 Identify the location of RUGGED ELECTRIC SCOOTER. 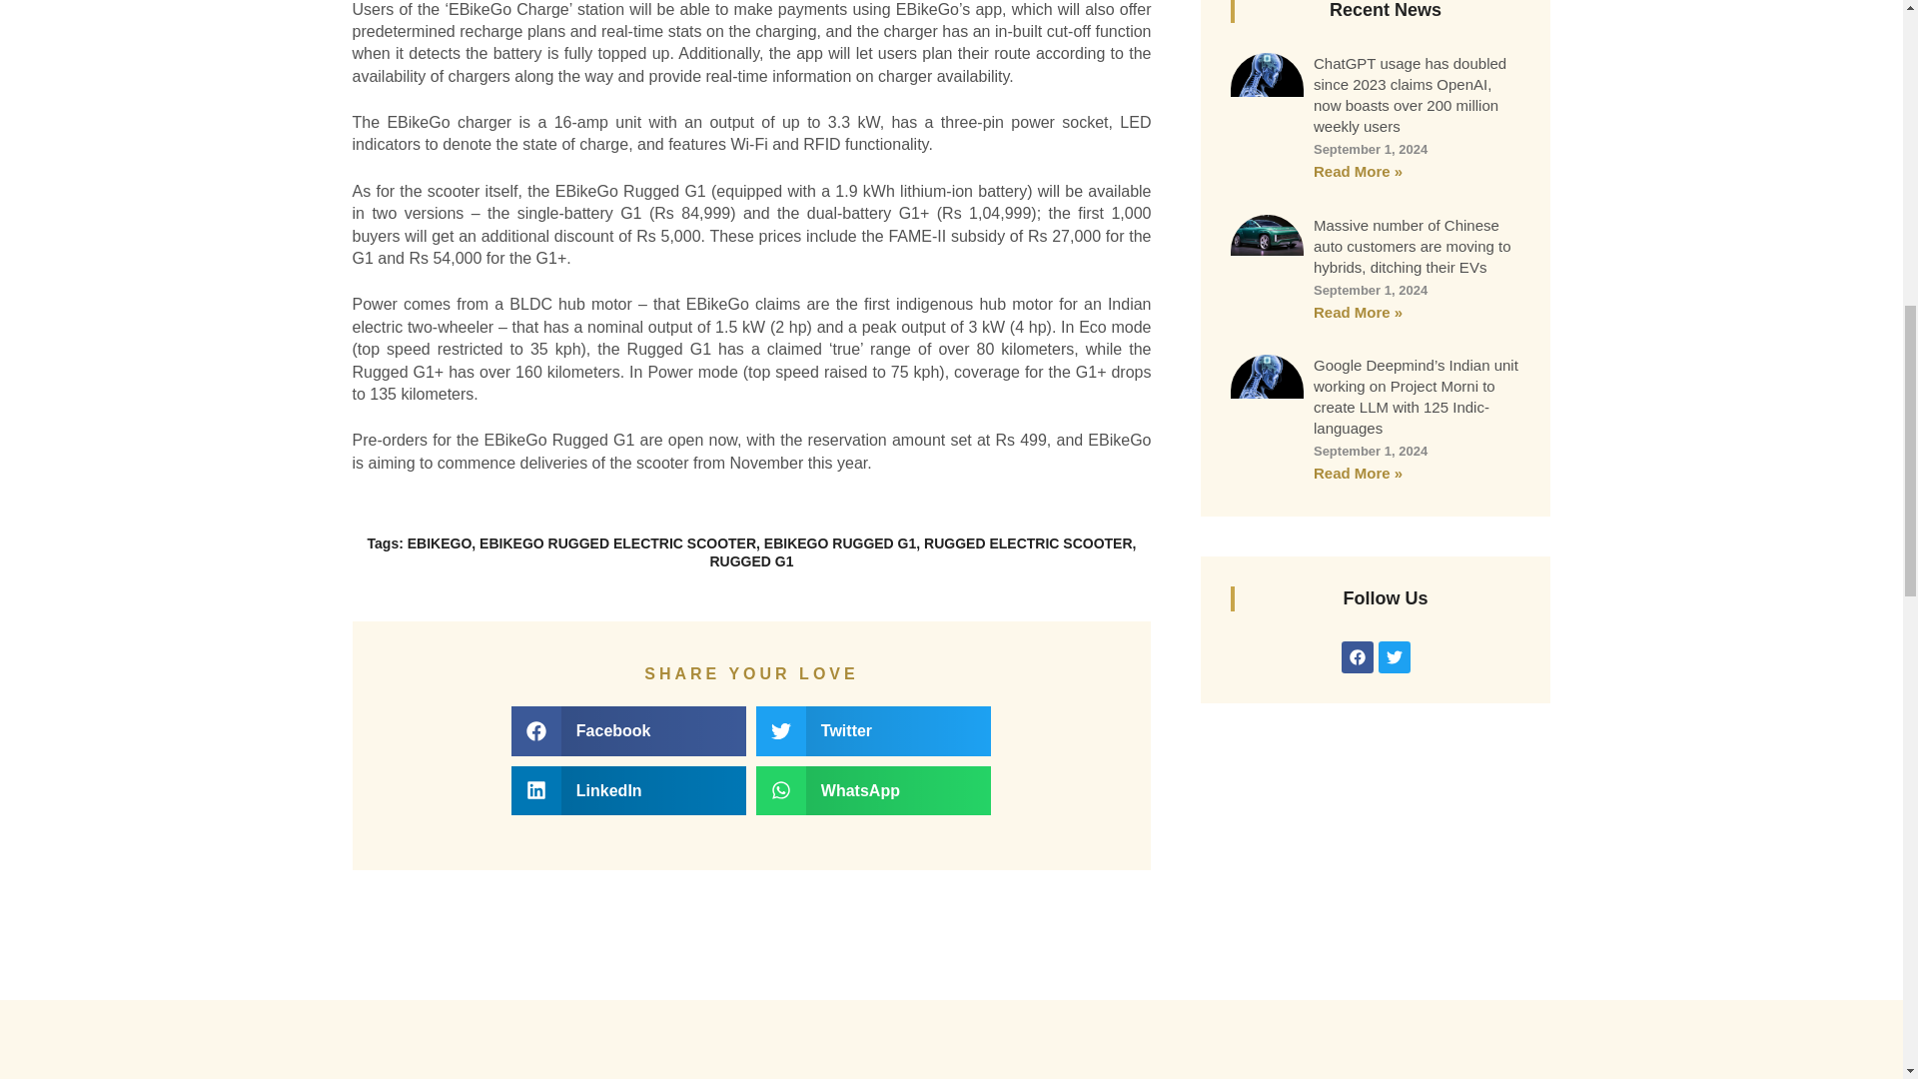
(1027, 542).